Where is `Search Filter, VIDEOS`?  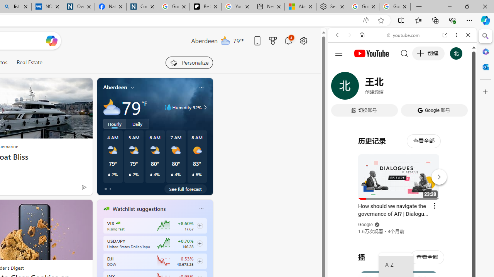 Search Filter, VIDEOS is located at coordinates (388, 88).